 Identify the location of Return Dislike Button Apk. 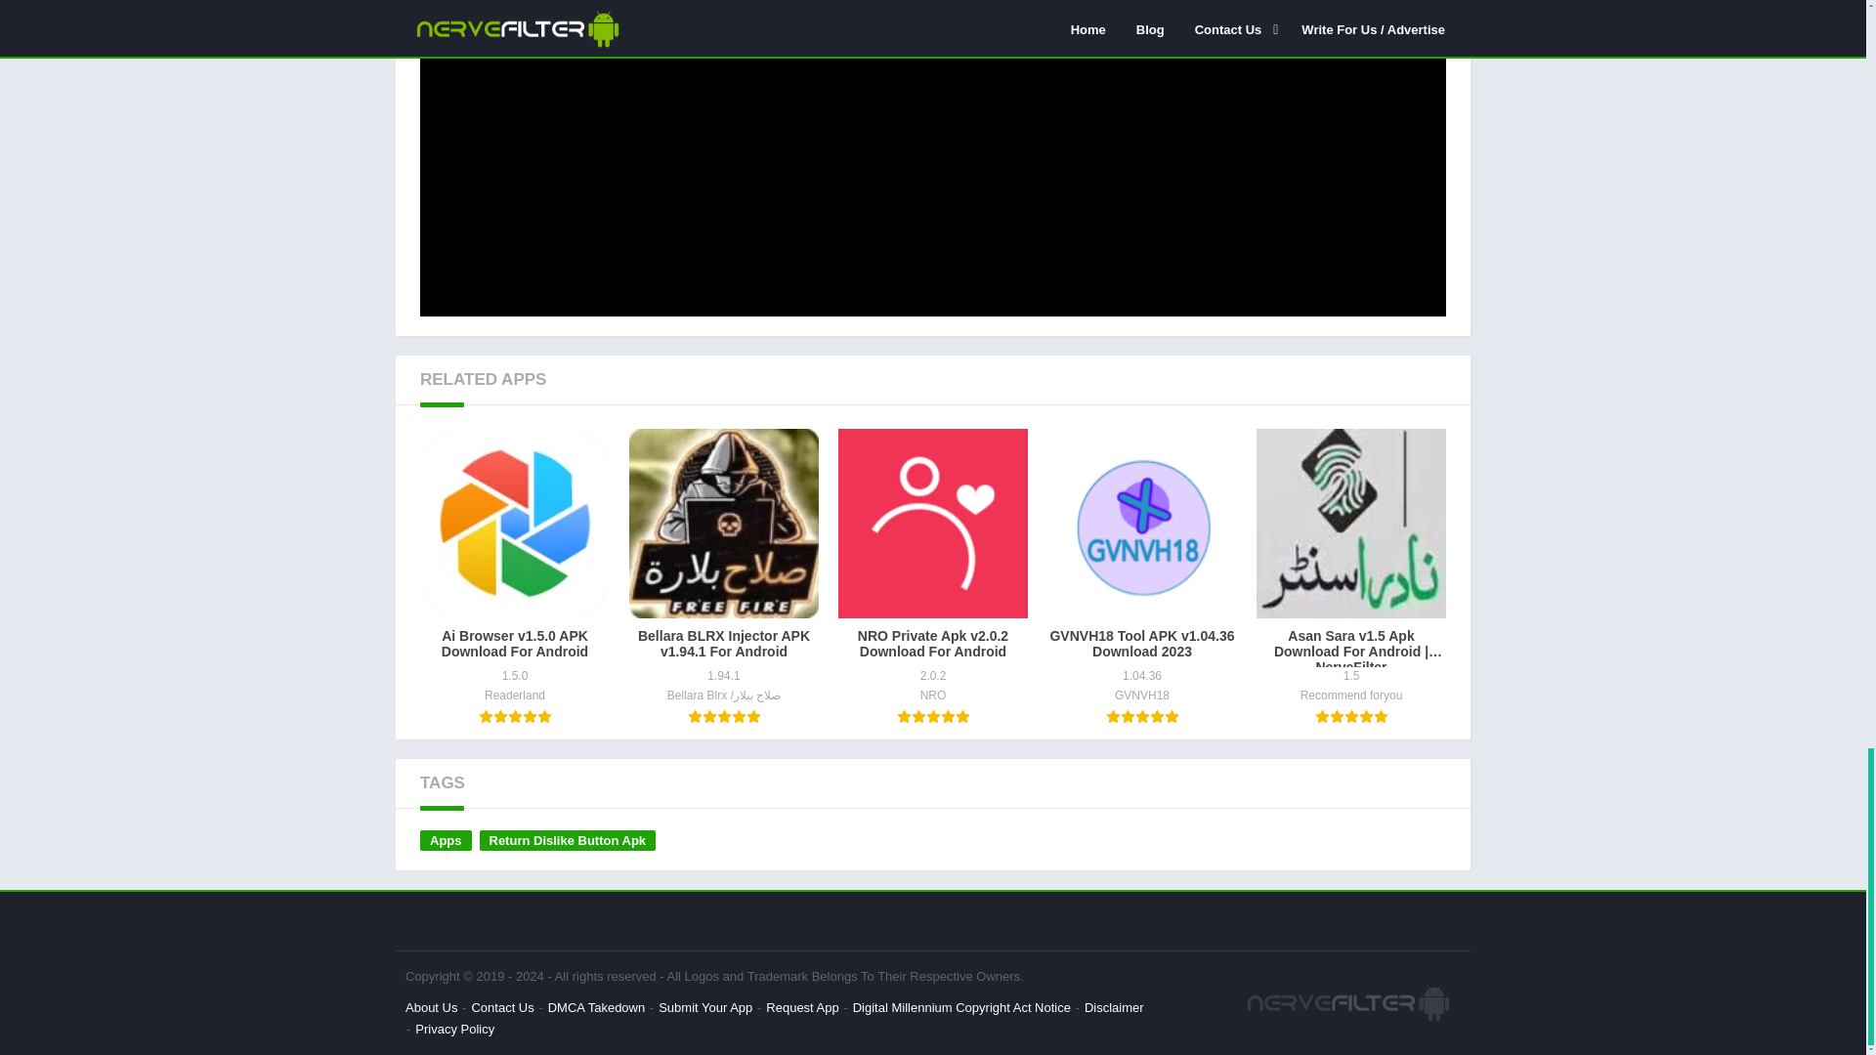
(567, 840).